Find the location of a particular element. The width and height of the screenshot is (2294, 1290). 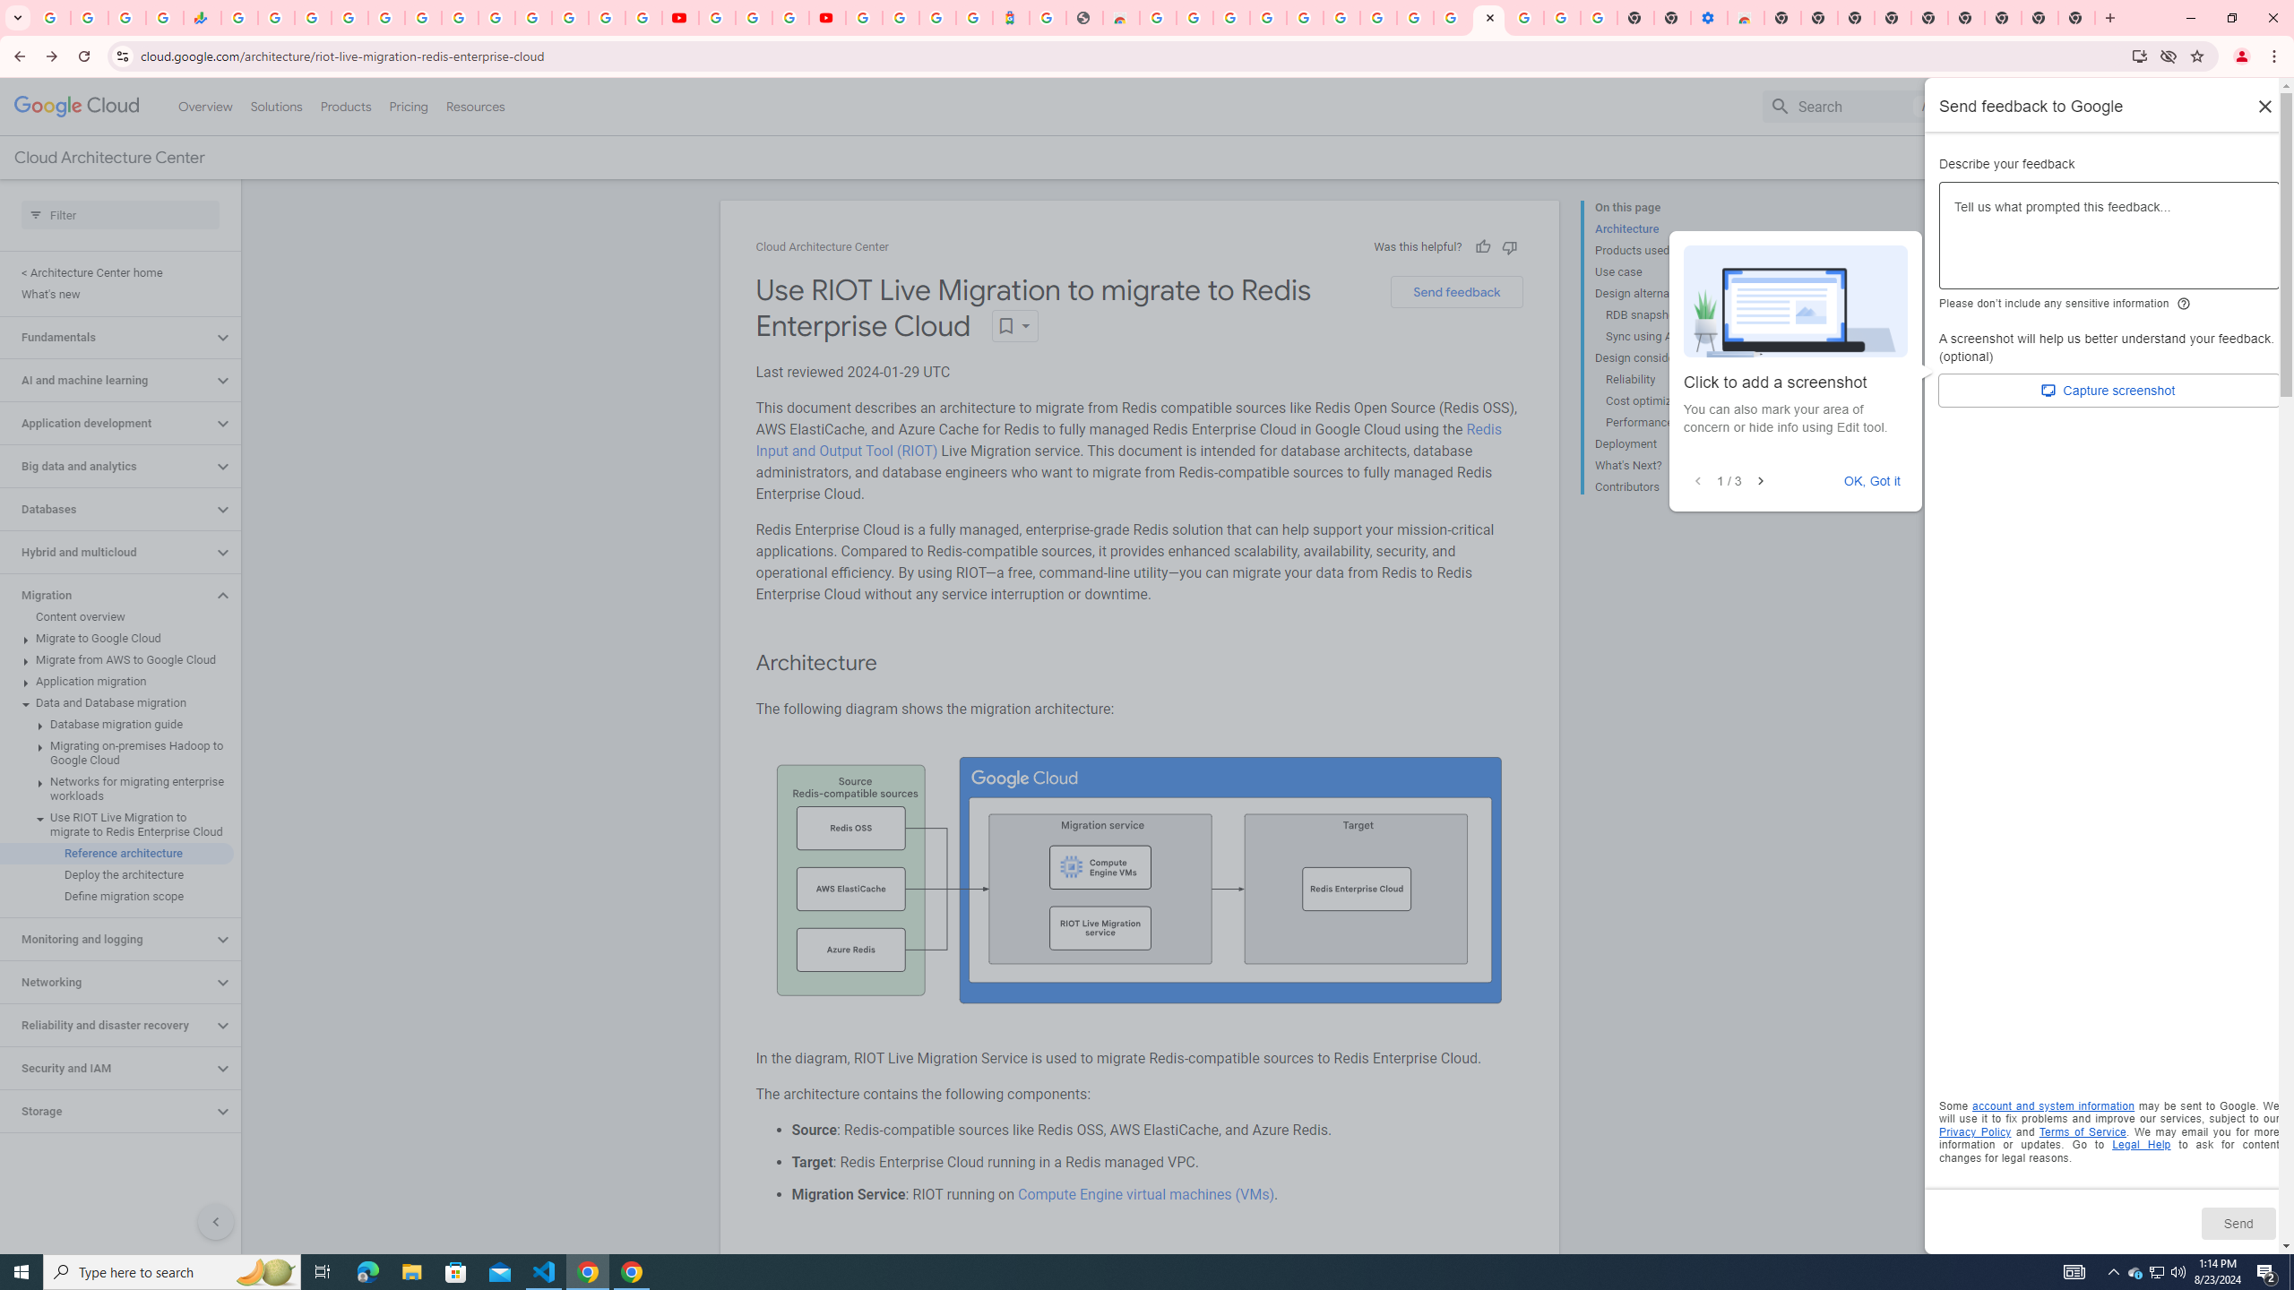

Copy link to this section: Architecture is located at coordinates (894, 664).